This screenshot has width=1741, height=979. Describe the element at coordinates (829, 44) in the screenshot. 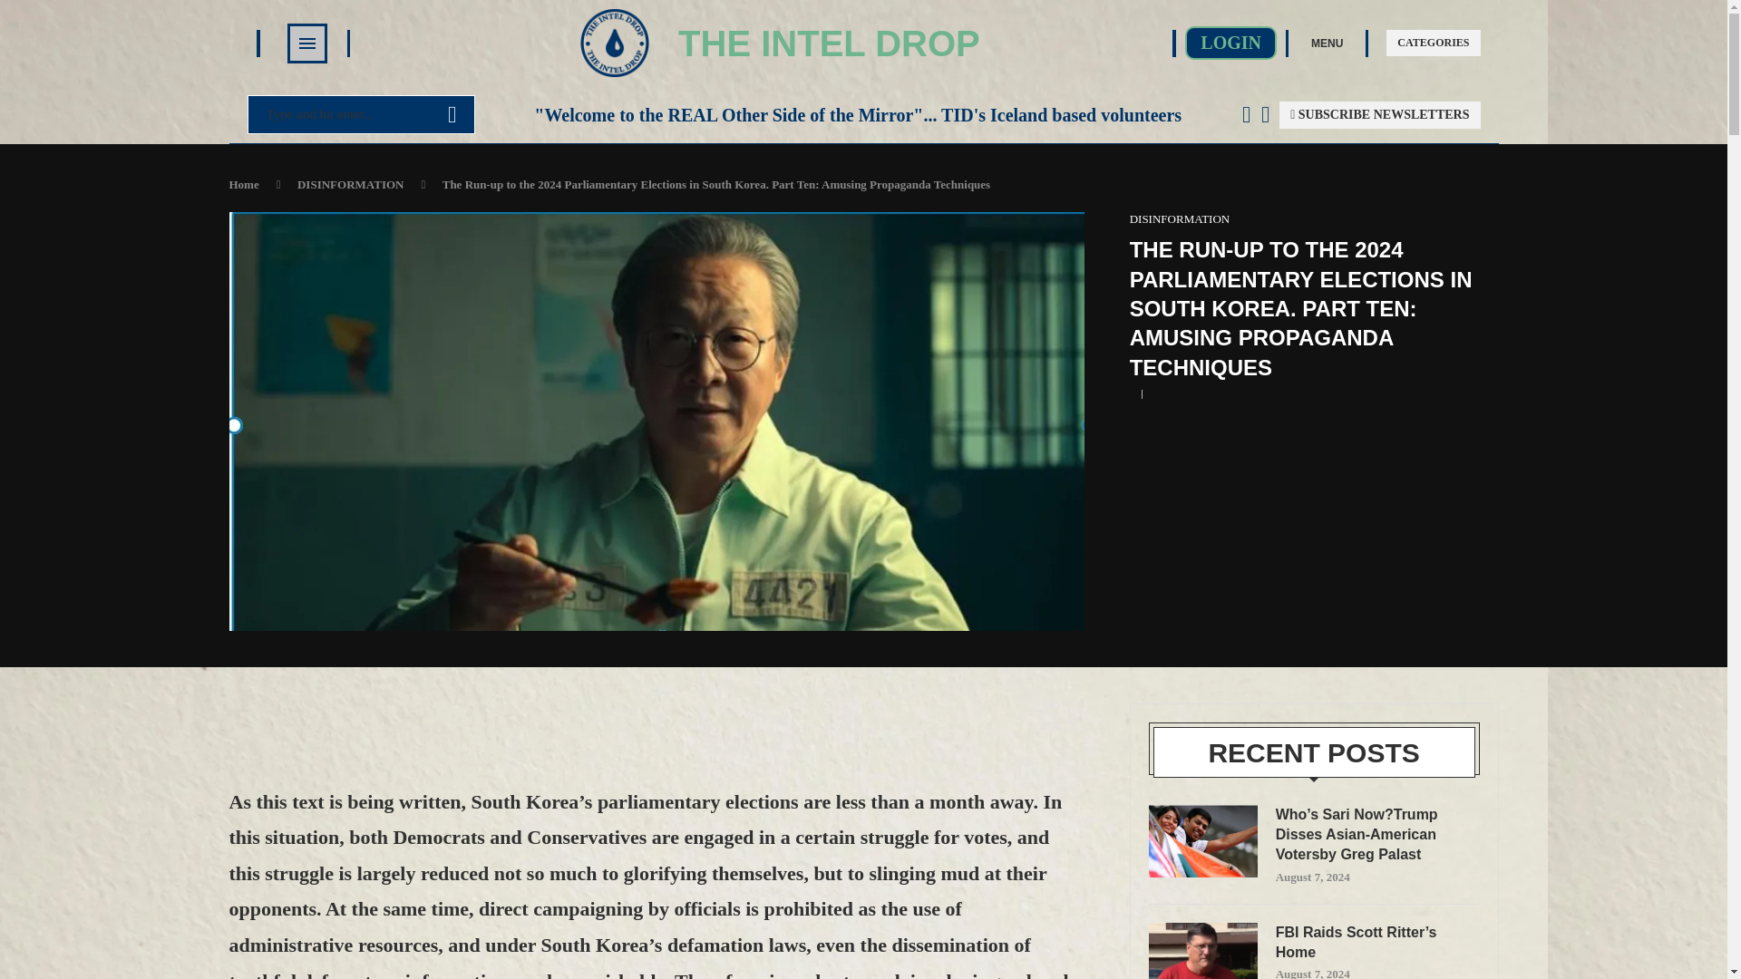

I see `THE INTEL DROP` at that location.